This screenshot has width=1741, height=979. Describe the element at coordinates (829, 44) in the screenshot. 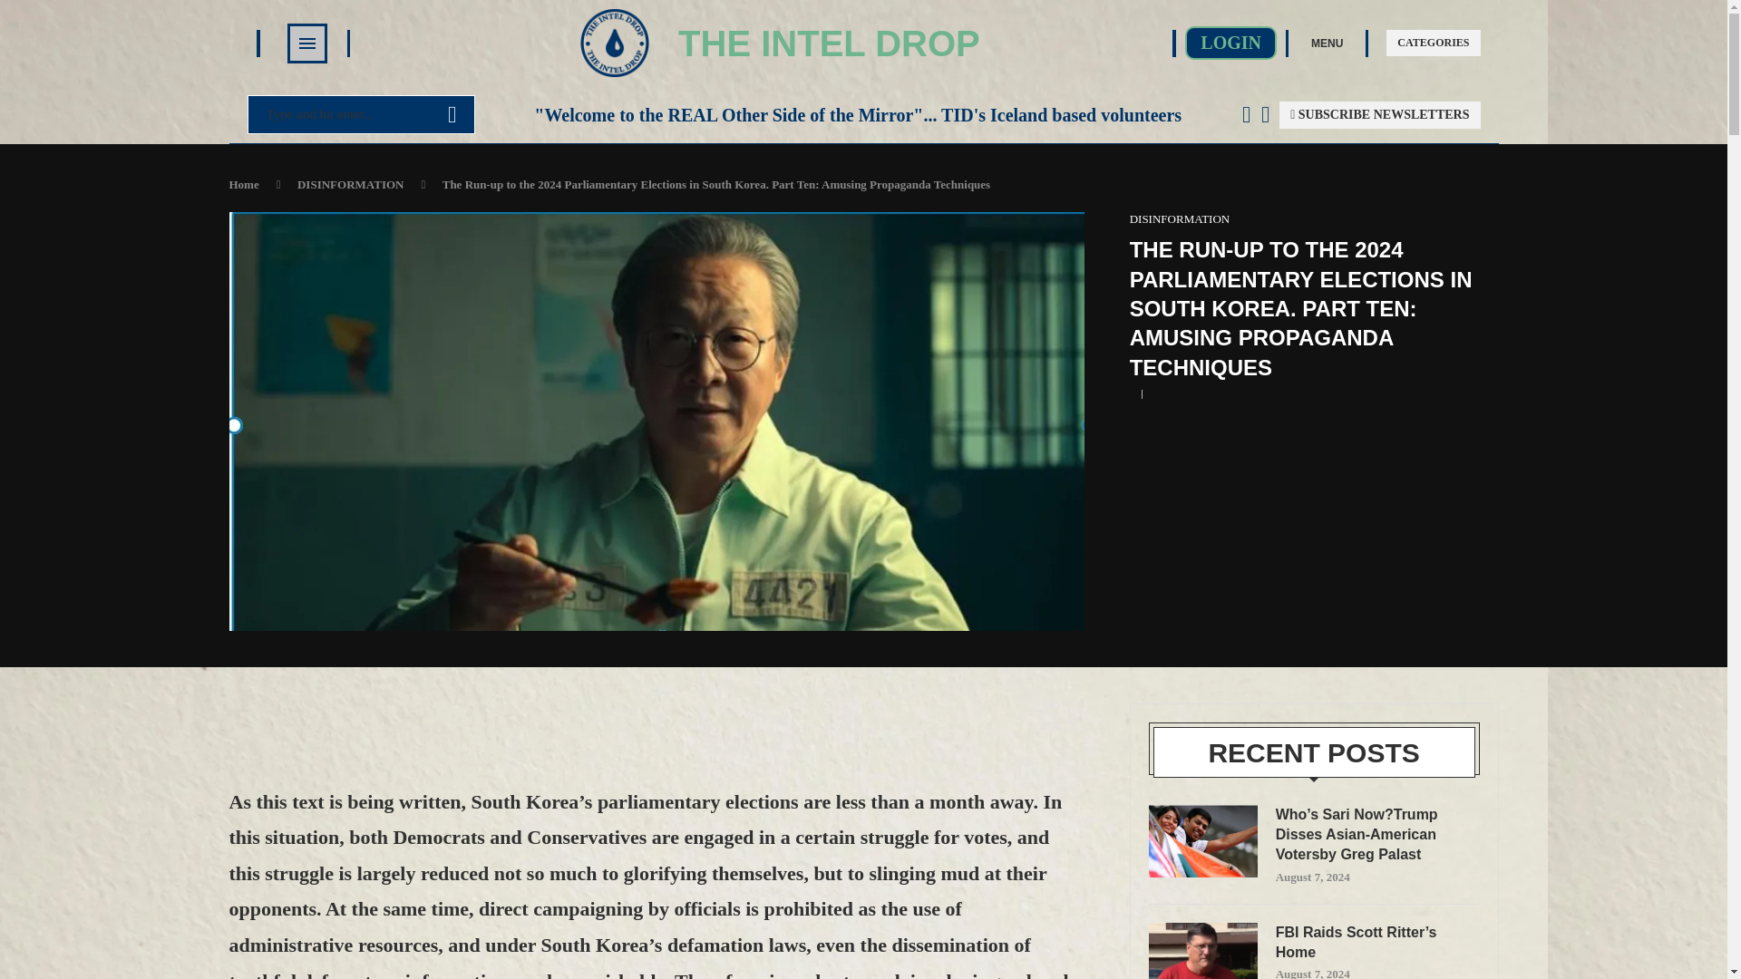

I see `THE INTEL DROP` at that location.